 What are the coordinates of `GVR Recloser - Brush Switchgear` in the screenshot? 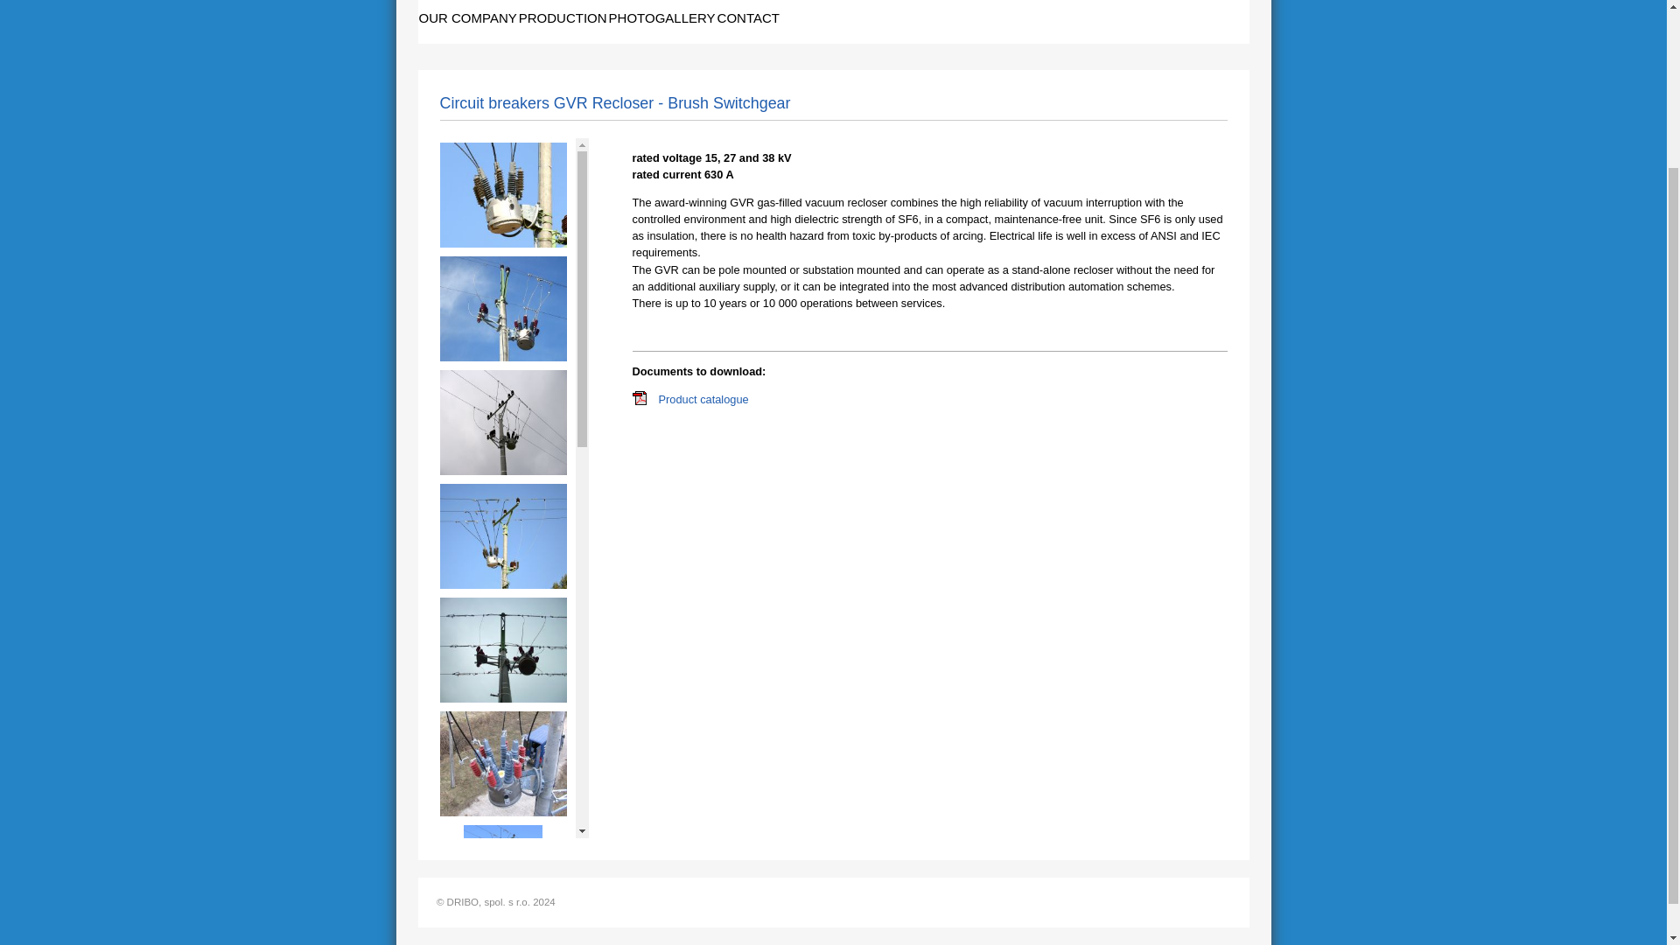 It's located at (502, 243).